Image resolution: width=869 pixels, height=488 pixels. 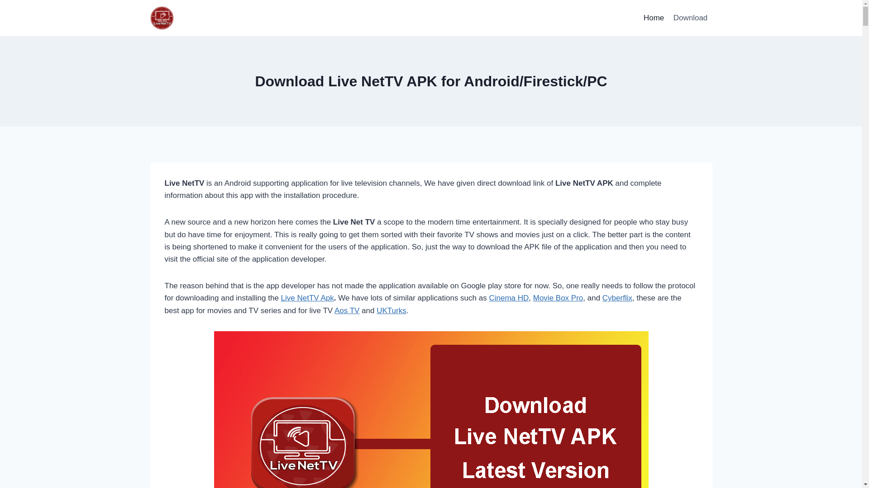 What do you see at coordinates (509, 298) in the screenshot?
I see `Cinema HD` at bounding box center [509, 298].